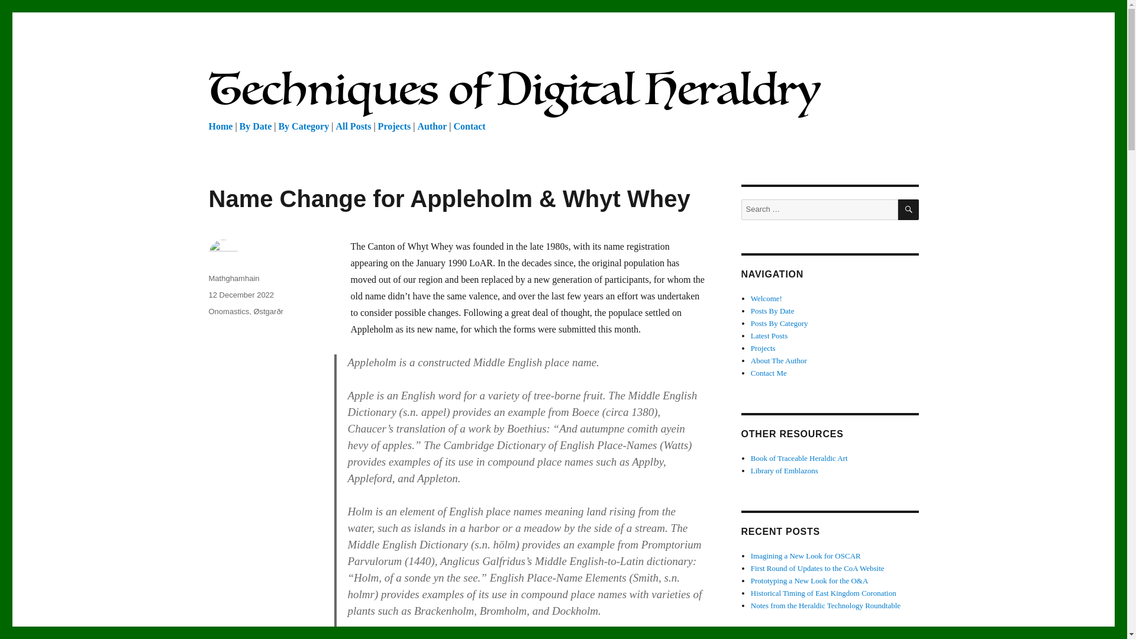 This screenshot has width=1136, height=639. What do you see at coordinates (826, 606) in the screenshot?
I see `Notes from the Heraldic Technology Roundtable` at bounding box center [826, 606].